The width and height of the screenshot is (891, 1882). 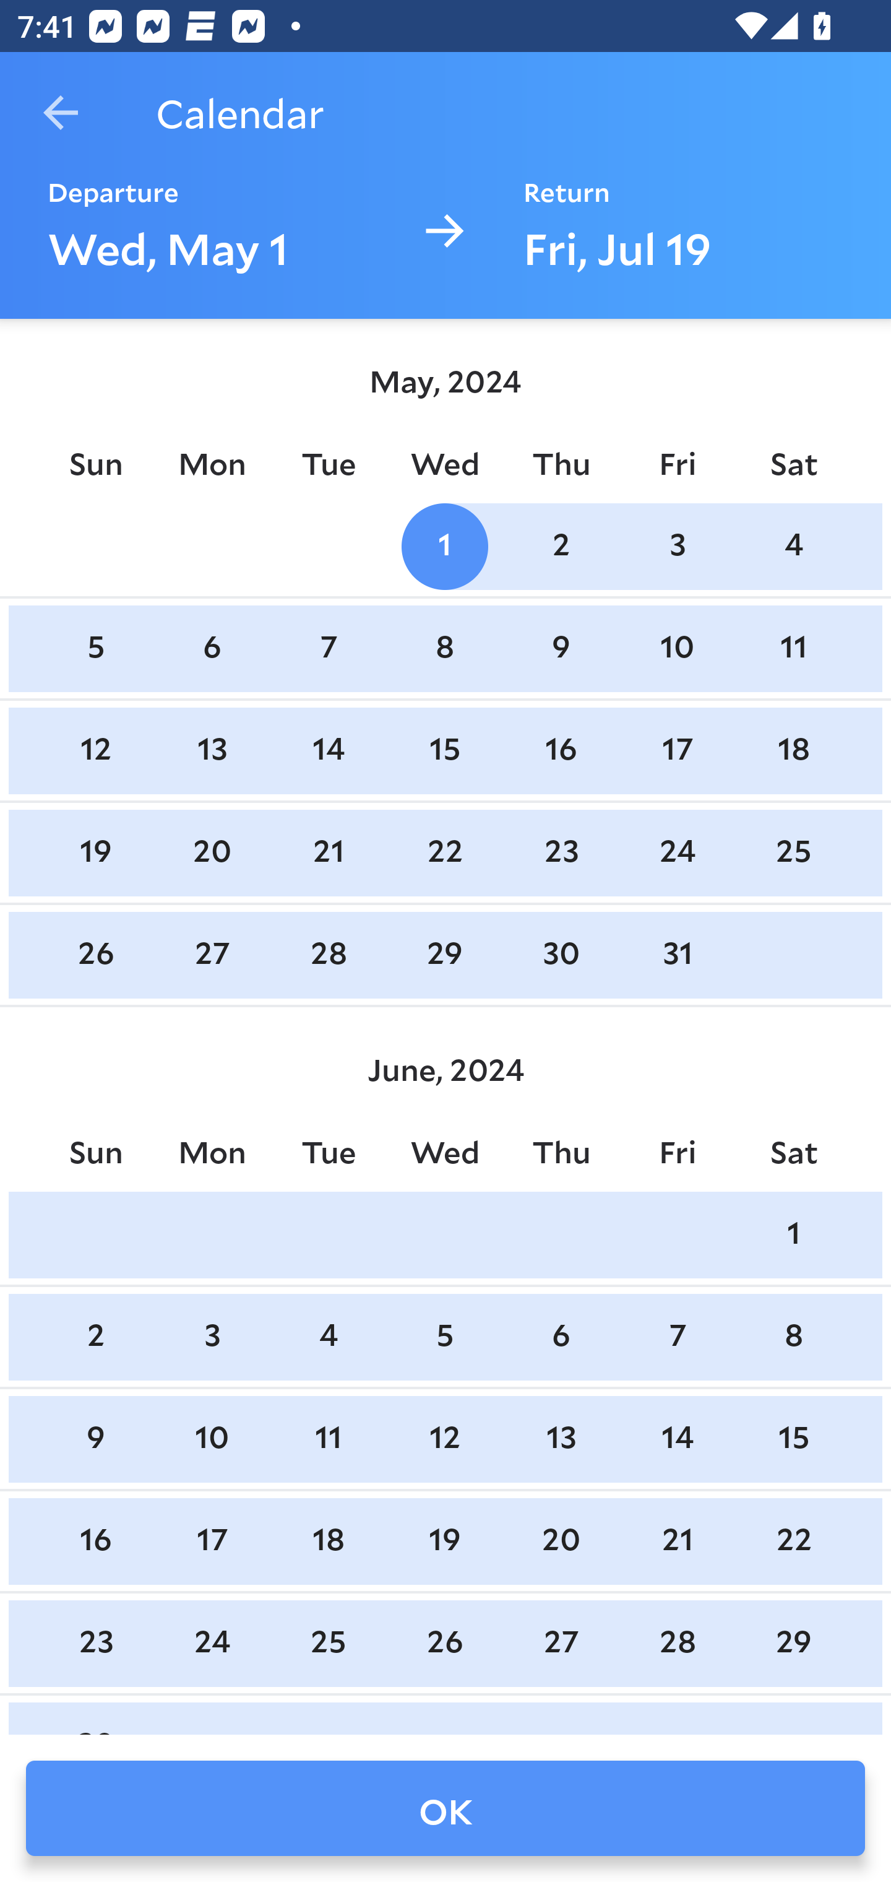 What do you see at coordinates (793, 750) in the screenshot?
I see `18` at bounding box center [793, 750].